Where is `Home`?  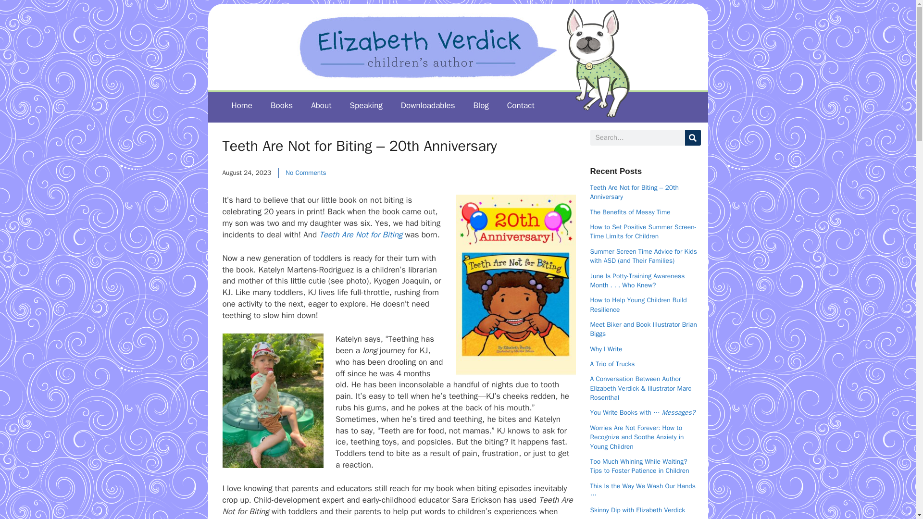
Home is located at coordinates (241, 106).